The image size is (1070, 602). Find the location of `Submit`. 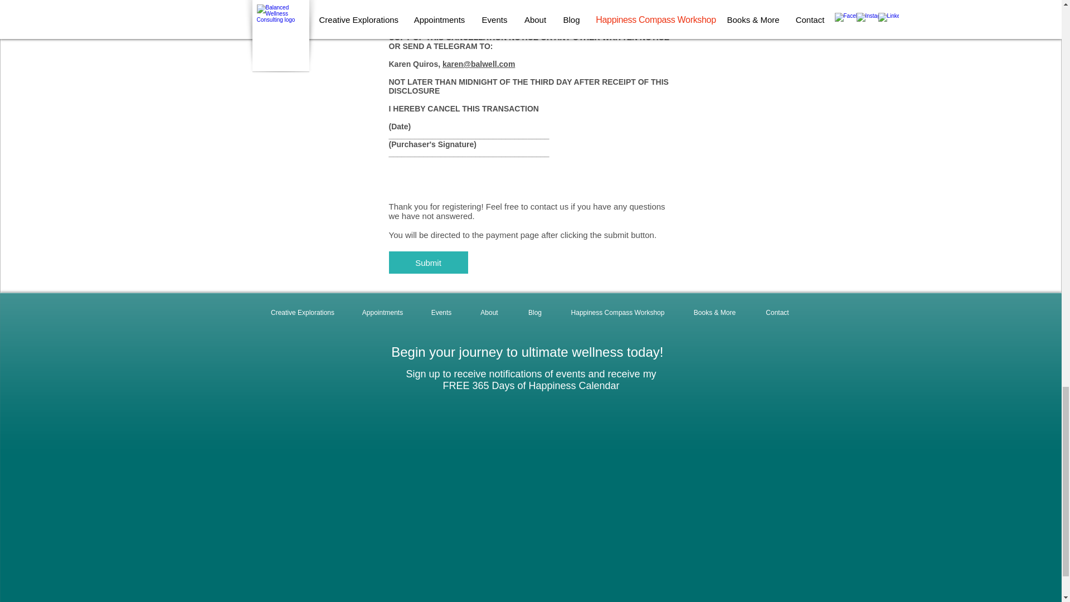

Submit is located at coordinates (429, 263).